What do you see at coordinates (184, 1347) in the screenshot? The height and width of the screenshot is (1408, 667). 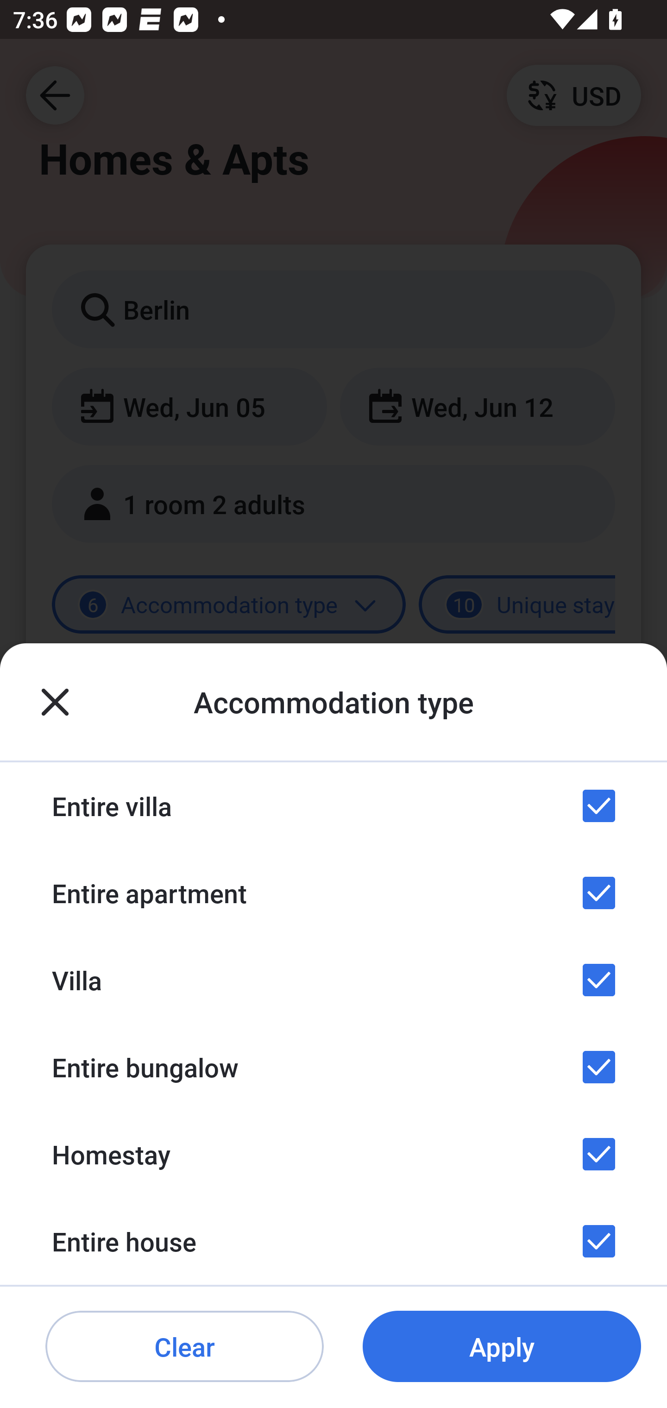 I see `Clear` at bounding box center [184, 1347].